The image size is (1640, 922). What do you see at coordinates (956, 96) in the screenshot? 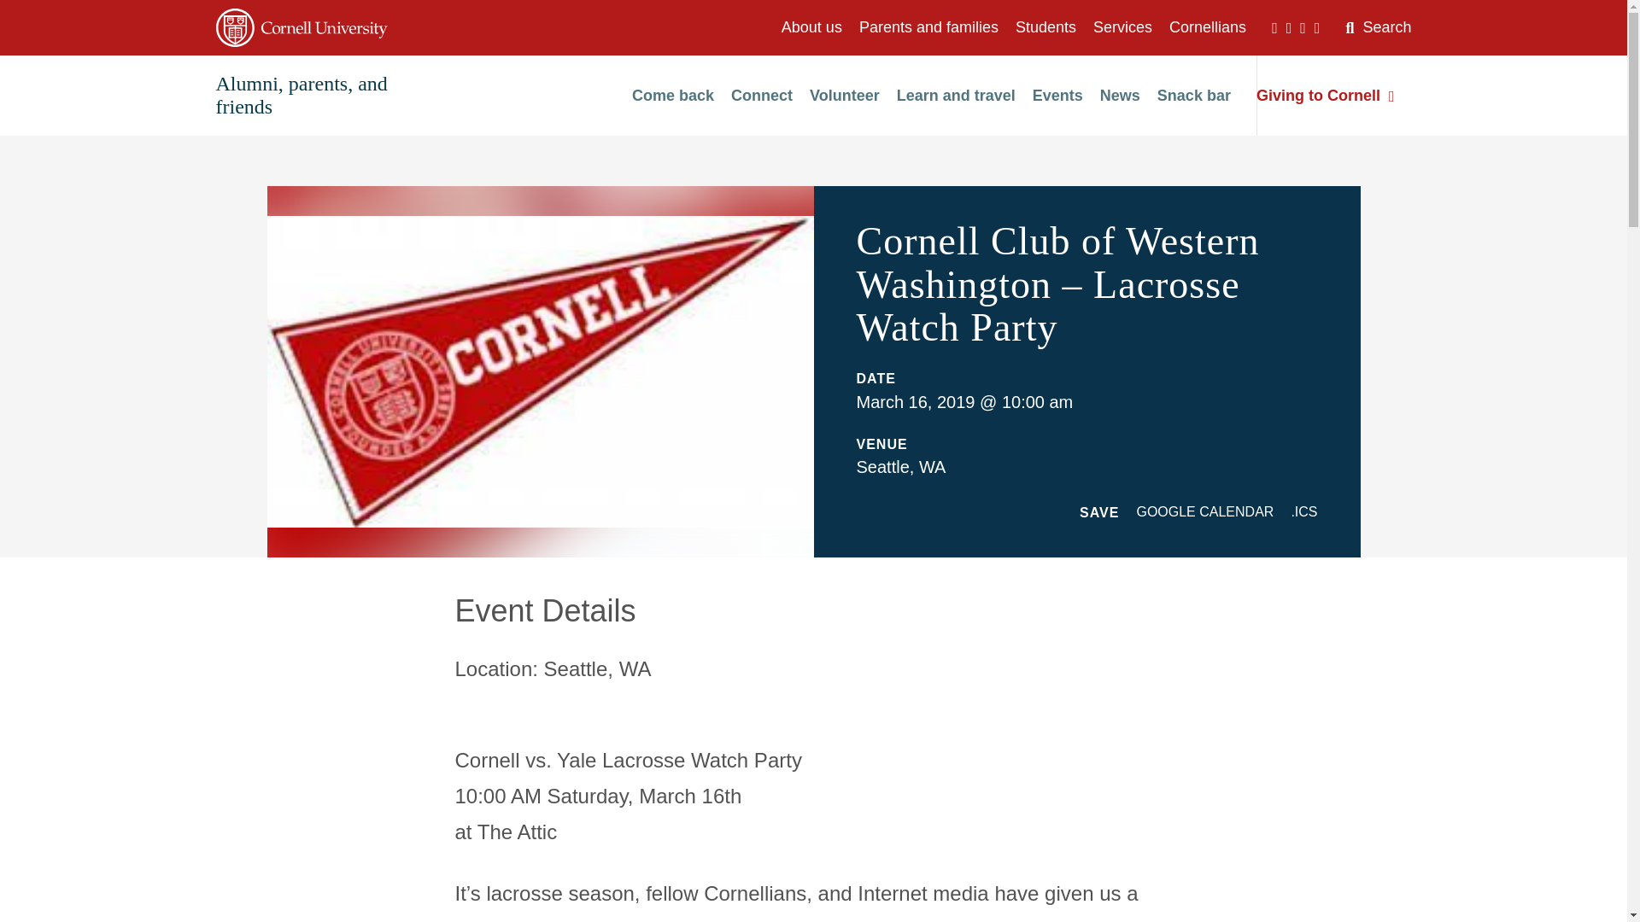
I see `Learn and travel` at bounding box center [956, 96].